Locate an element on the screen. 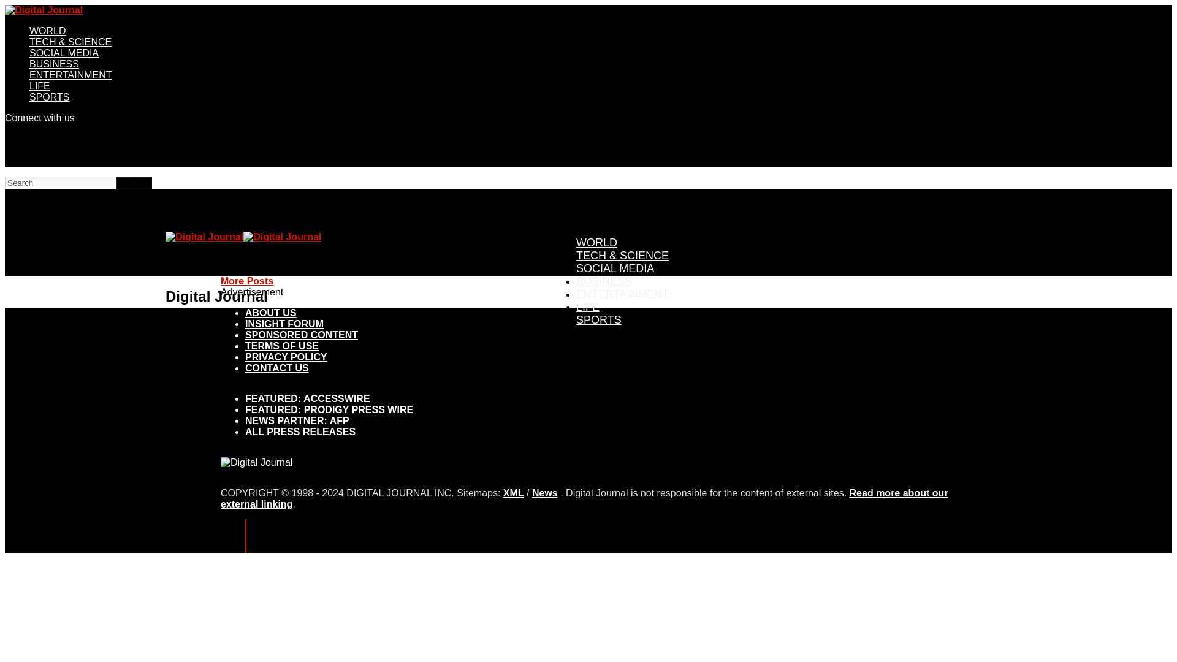 The height and width of the screenshot is (662, 1177). FEATURED: PRODIGY PRESS WIRE is located at coordinates (329, 409).